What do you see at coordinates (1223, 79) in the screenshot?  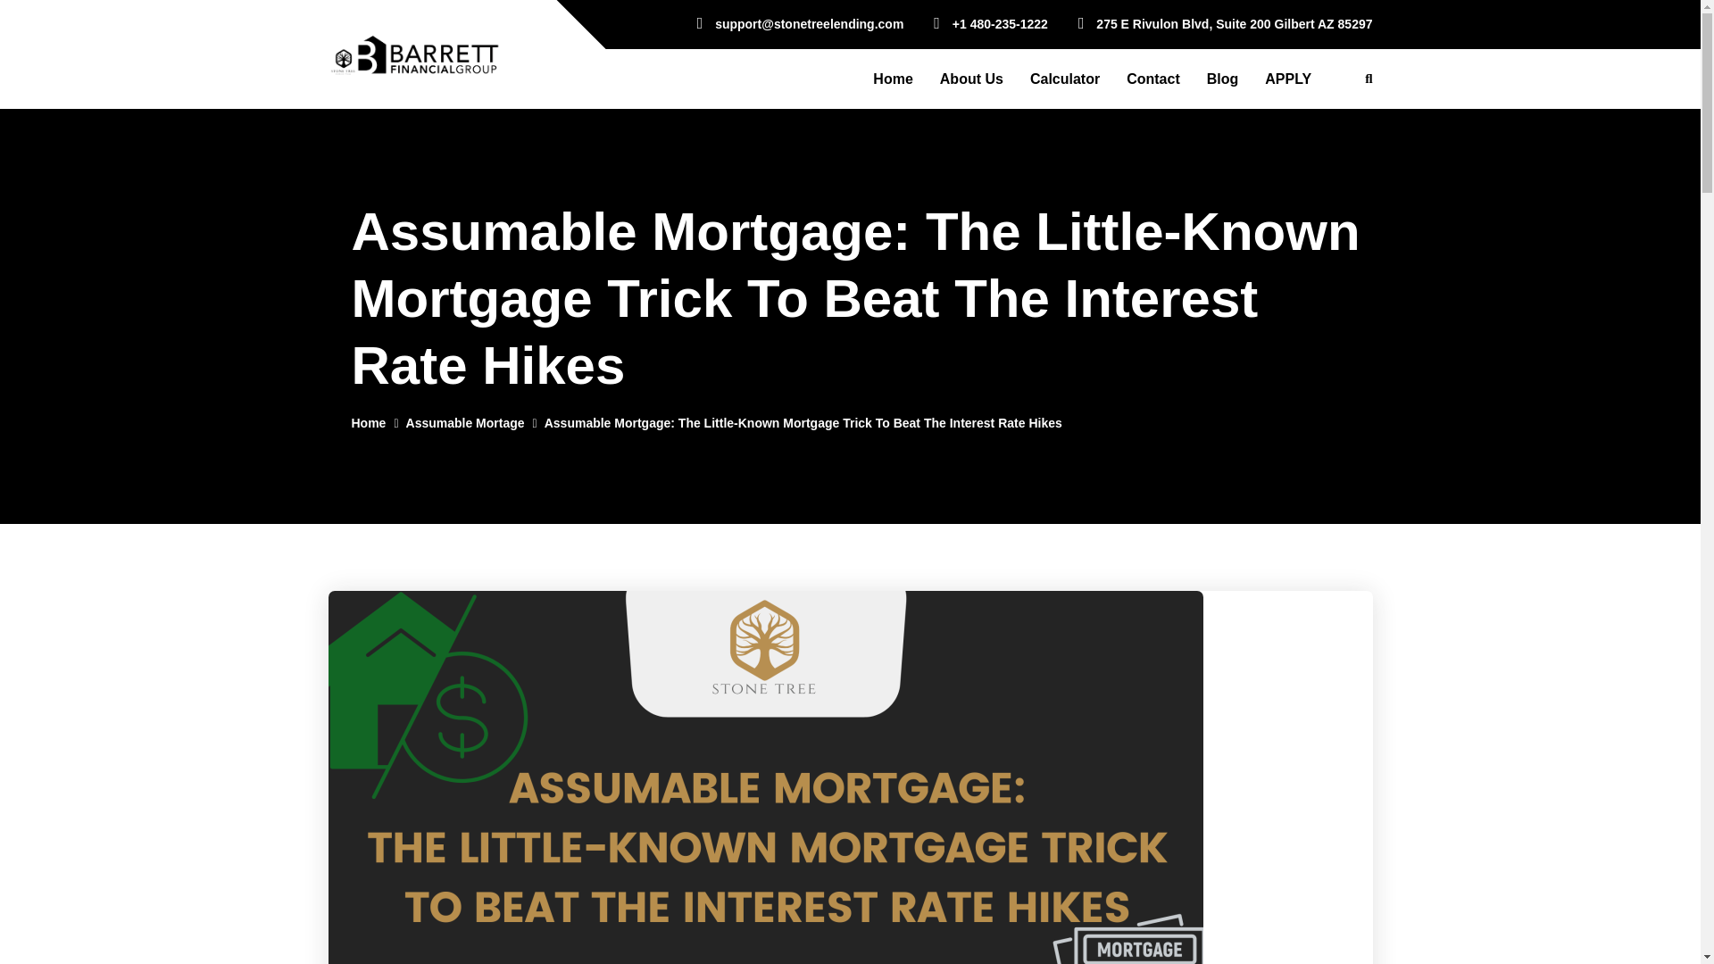 I see `Blog` at bounding box center [1223, 79].